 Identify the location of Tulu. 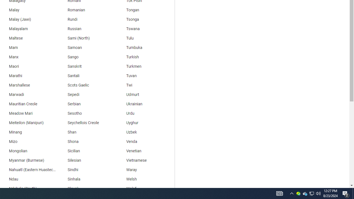
(145, 38).